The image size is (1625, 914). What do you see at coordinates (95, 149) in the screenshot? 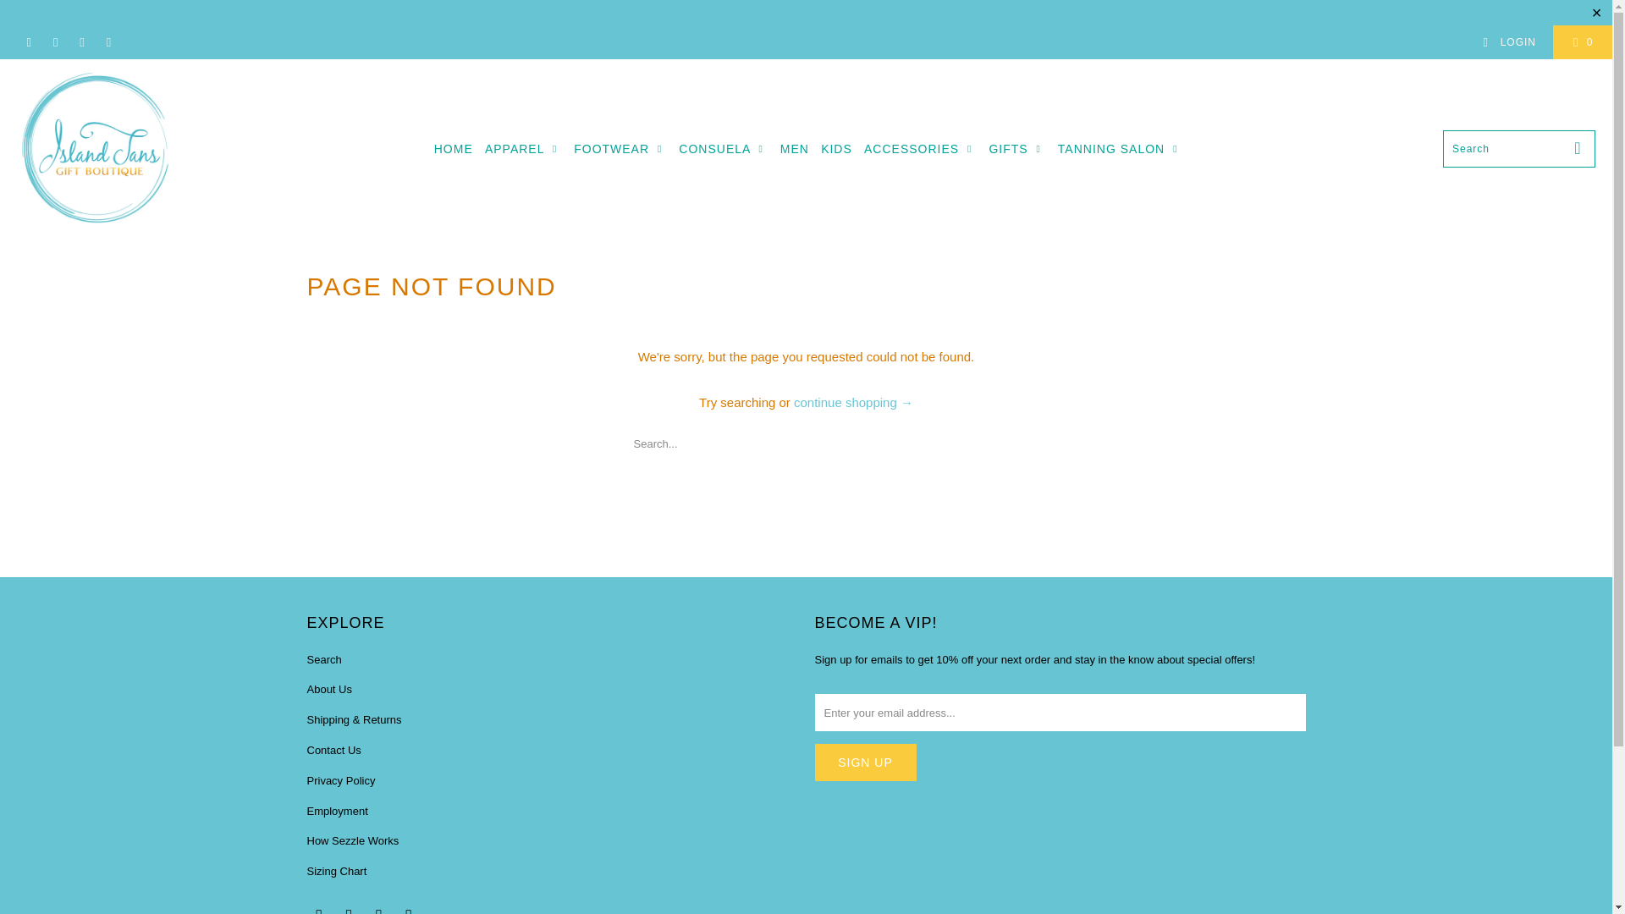
I see `Island Tans Gift Boutique` at bounding box center [95, 149].